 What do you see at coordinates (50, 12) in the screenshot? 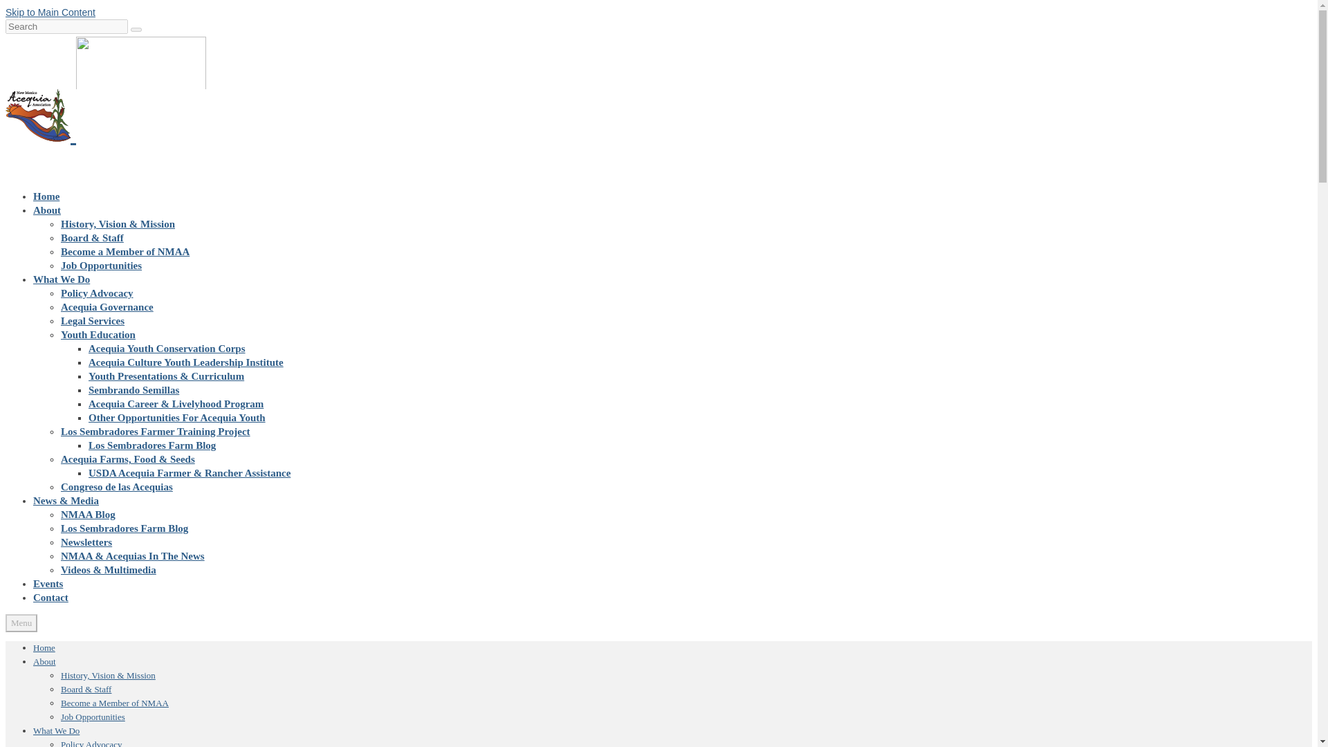
I see `Skip to Main Content` at bounding box center [50, 12].